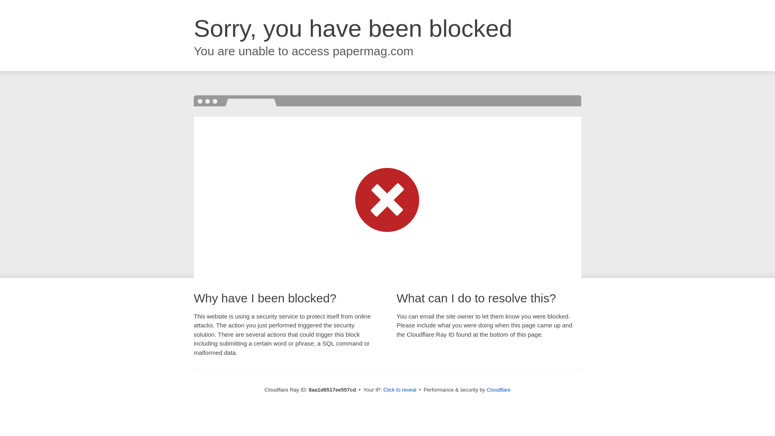 The image size is (775, 436). I want to click on Click to reveal, so click(400, 390).